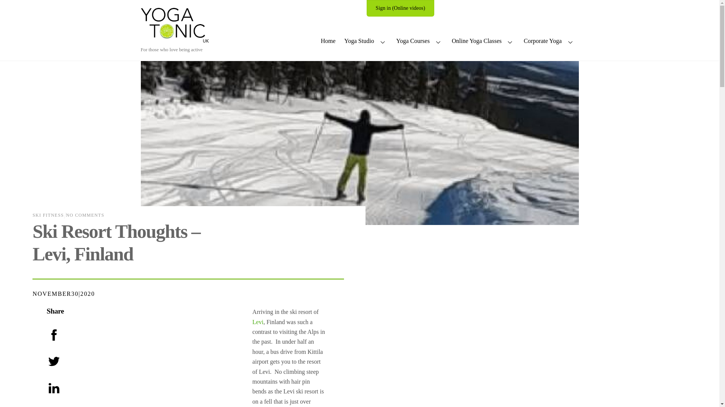 The width and height of the screenshot is (725, 407). Describe the element at coordinates (85, 215) in the screenshot. I see `NO COMMENTS` at that location.